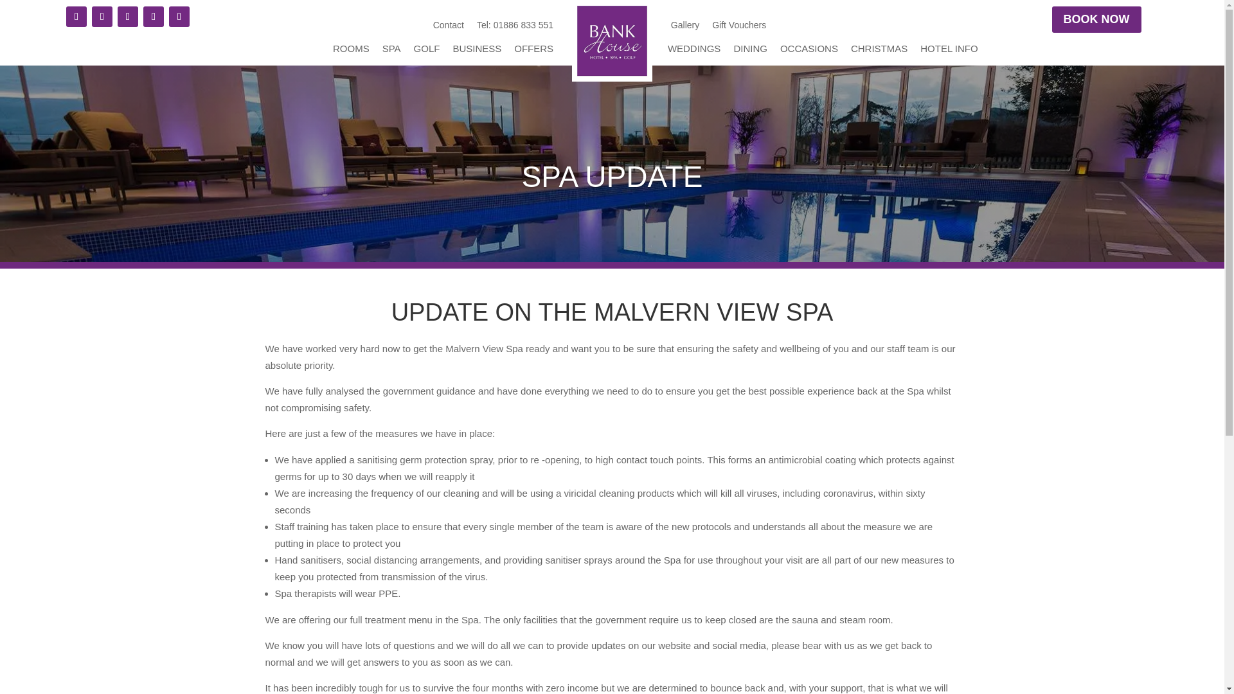 This screenshot has width=1234, height=694. What do you see at coordinates (612, 41) in the screenshot?
I see `Bank House Hotel logo` at bounding box center [612, 41].